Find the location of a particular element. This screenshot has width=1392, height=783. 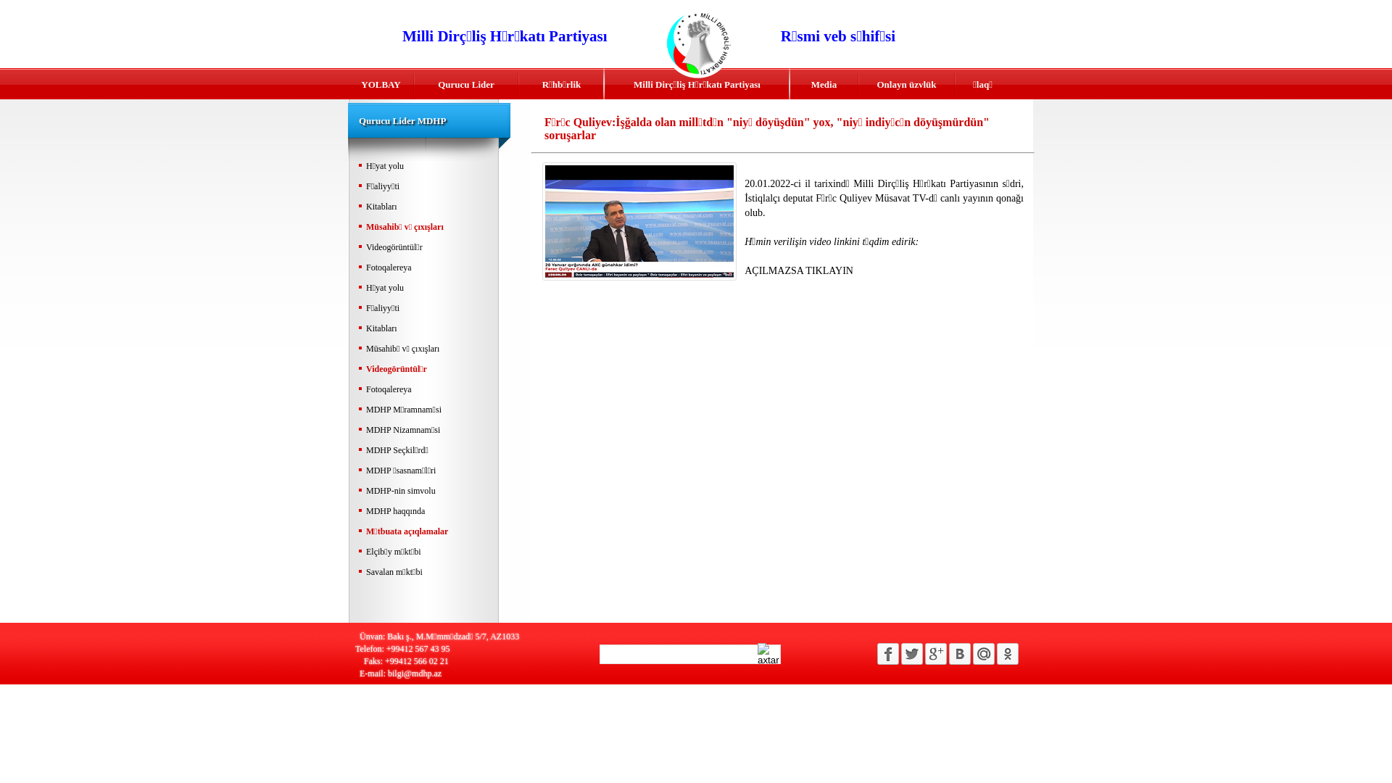

Media is located at coordinates (824, 90).